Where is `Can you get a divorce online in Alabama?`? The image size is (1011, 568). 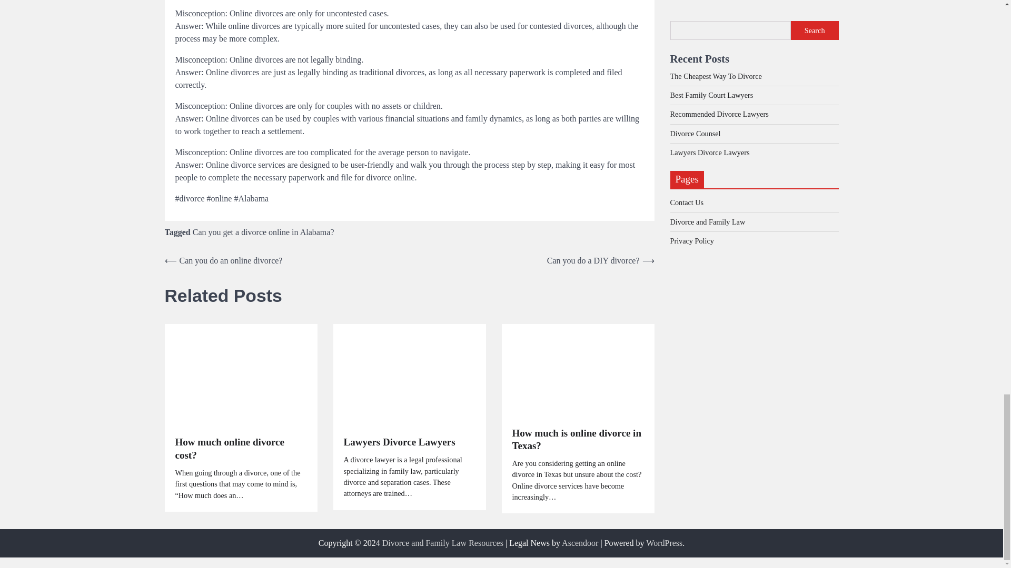
Can you get a divorce online in Alabama? is located at coordinates (263, 232).